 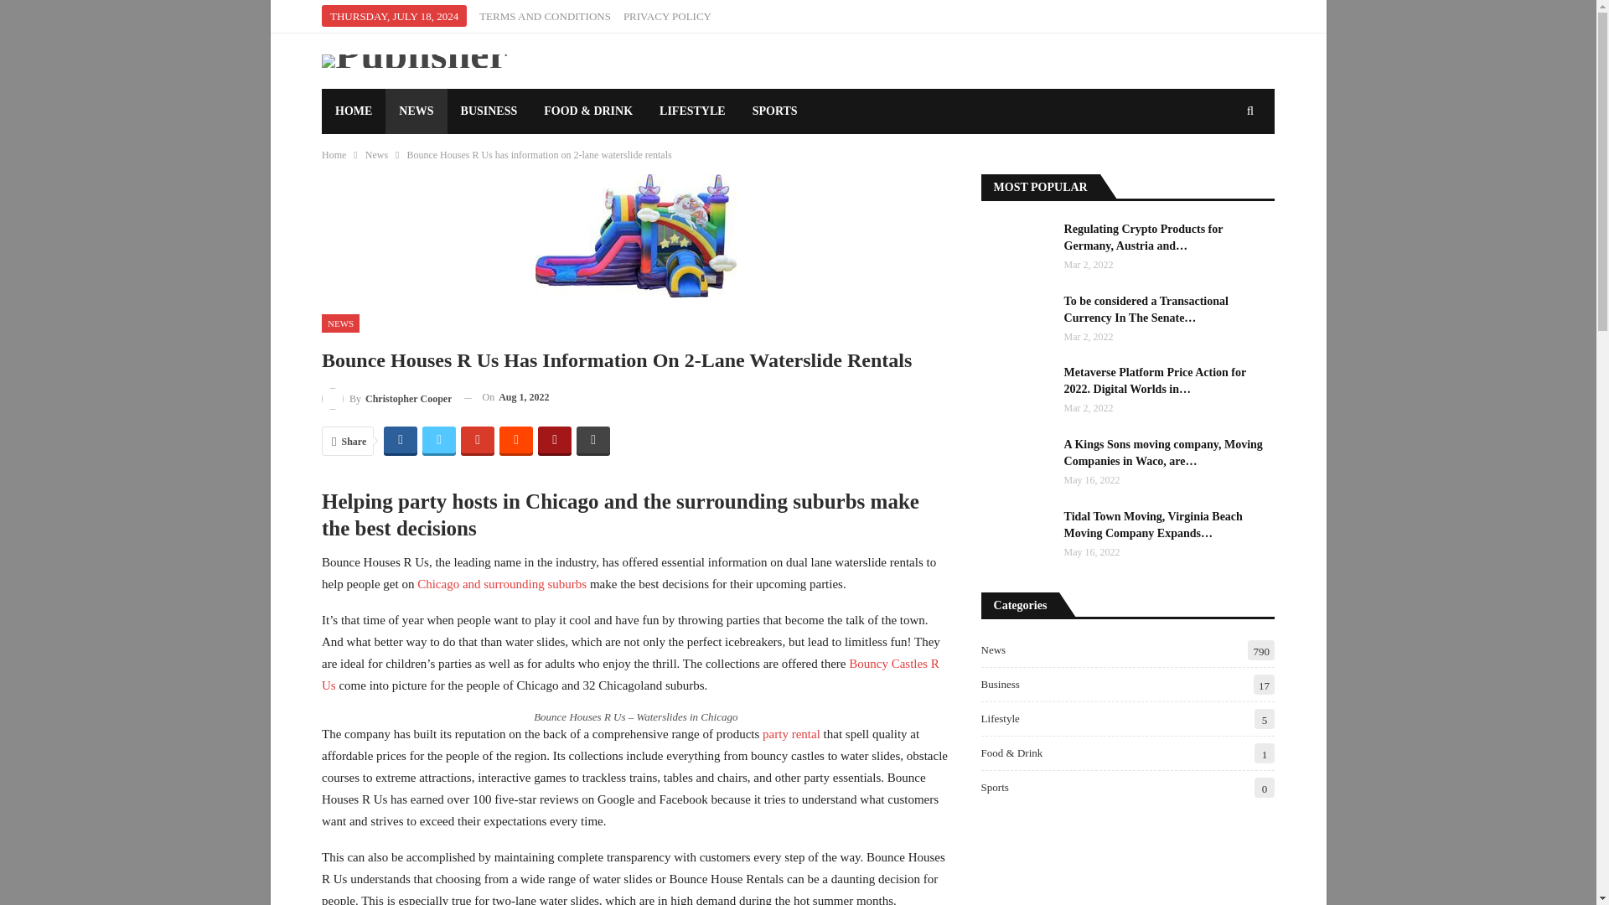 I want to click on SPORTS, so click(x=774, y=111).